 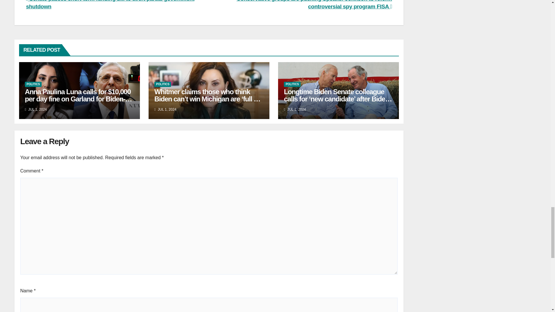 What do you see at coordinates (162, 84) in the screenshot?
I see `POLITICS` at bounding box center [162, 84].